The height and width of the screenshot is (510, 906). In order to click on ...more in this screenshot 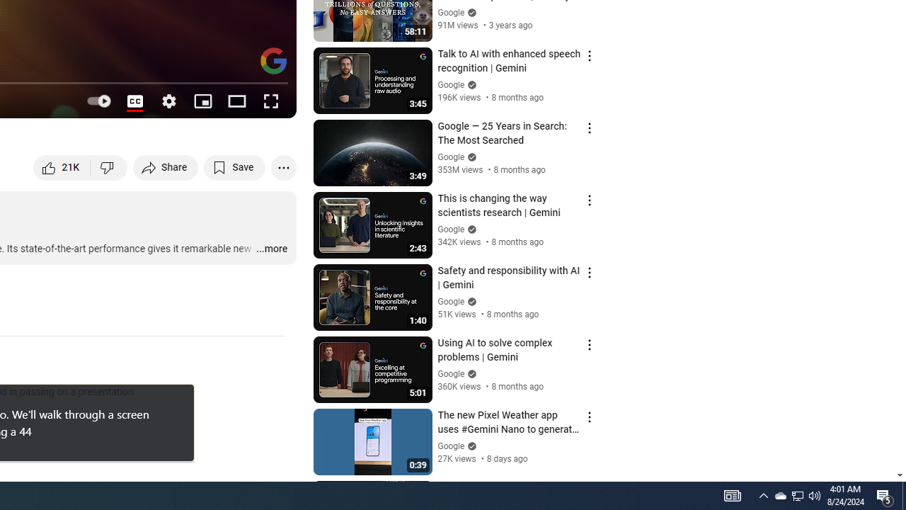, I will do `click(270, 249)`.